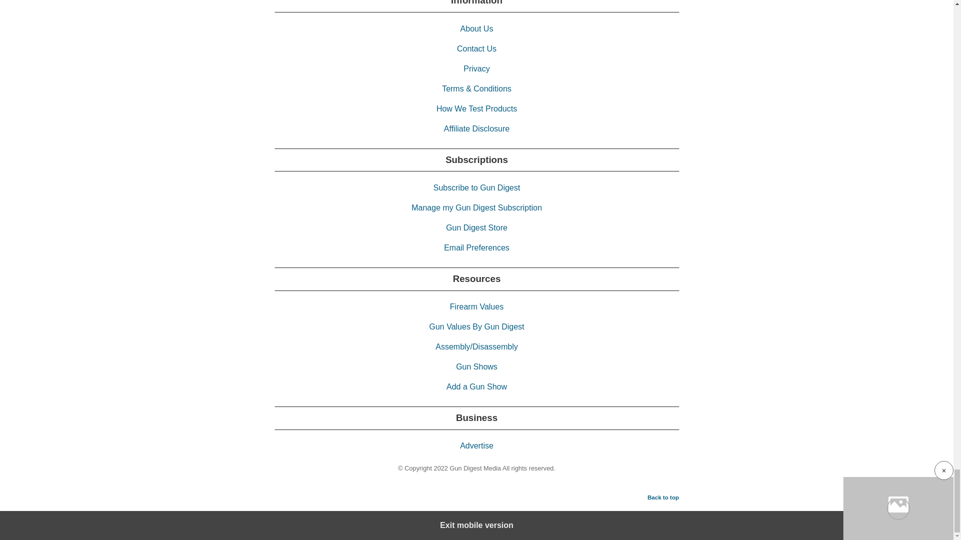 Image resolution: width=961 pixels, height=540 pixels. Describe the element at coordinates (476, 208) in the screenshot. I see `Manage my Gun Digest Subscription` at that location.